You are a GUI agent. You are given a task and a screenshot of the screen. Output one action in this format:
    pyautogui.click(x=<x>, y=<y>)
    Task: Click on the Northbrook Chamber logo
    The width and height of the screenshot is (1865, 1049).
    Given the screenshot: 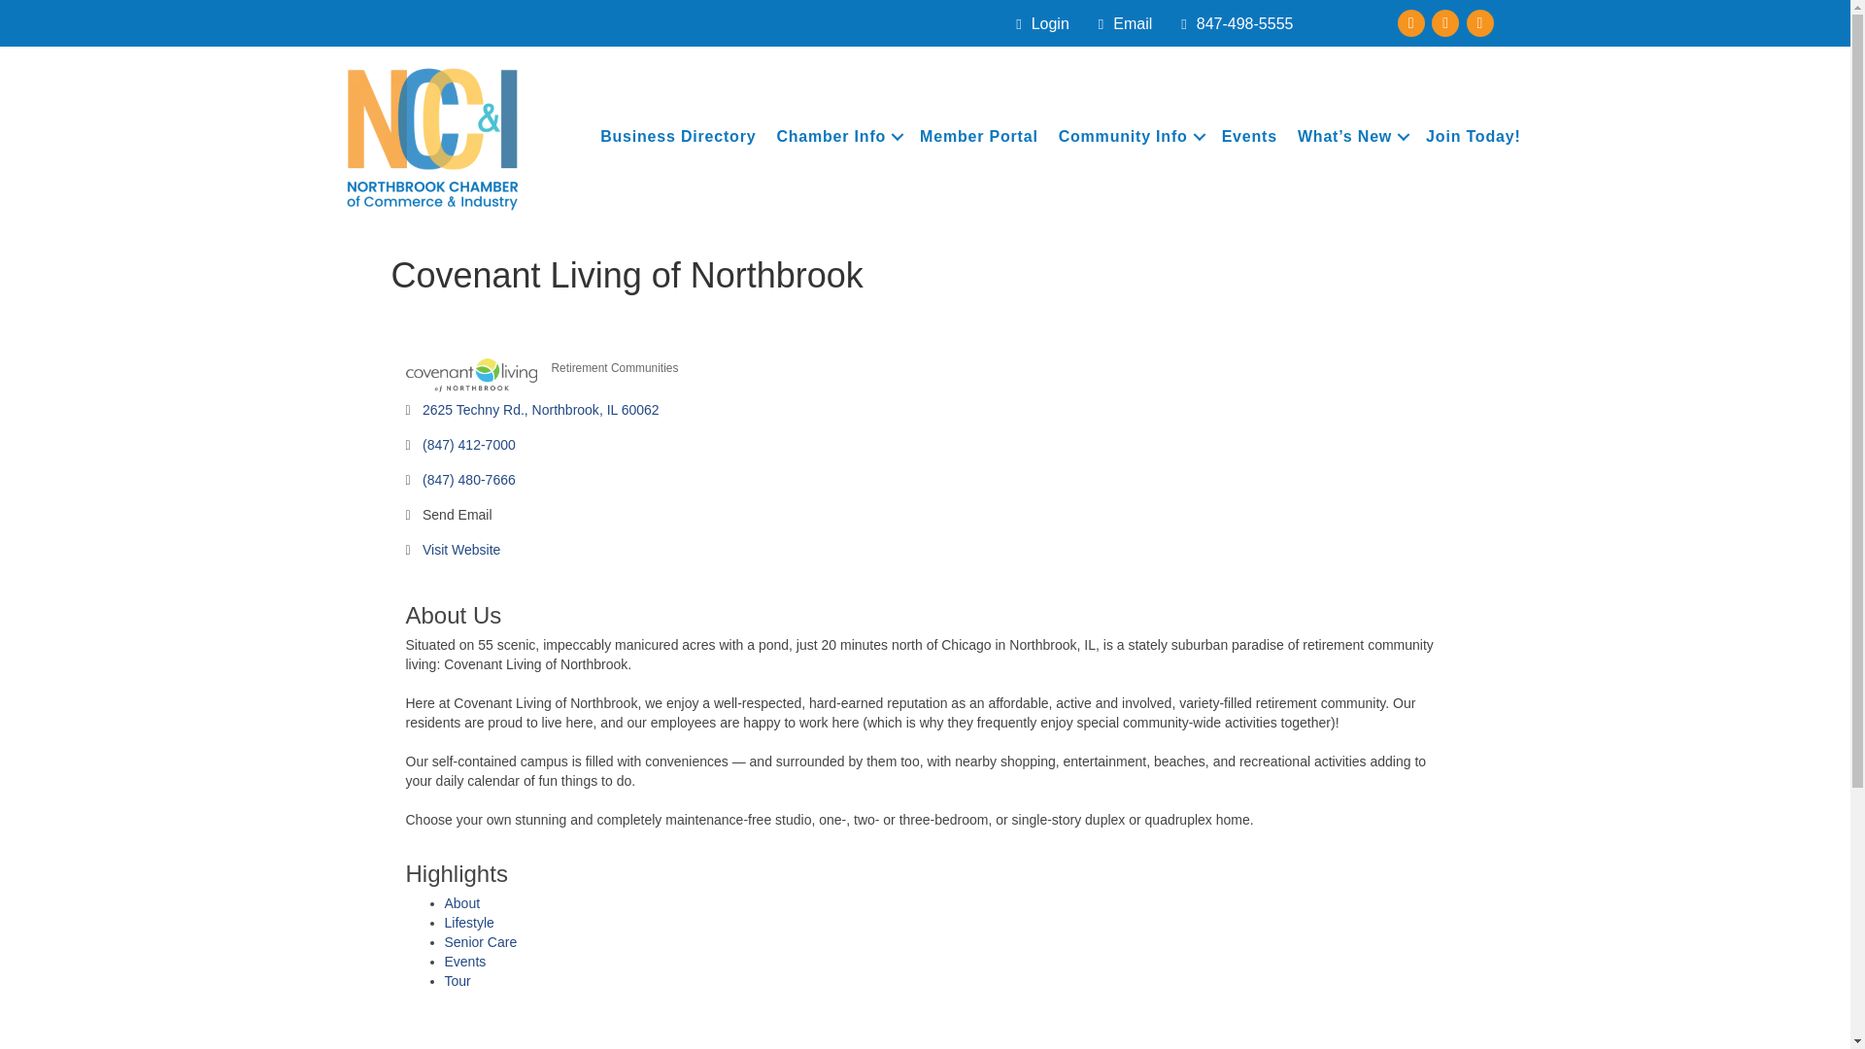 What is the action you would take?
    pyautogui.click(x=430, y=136)
    